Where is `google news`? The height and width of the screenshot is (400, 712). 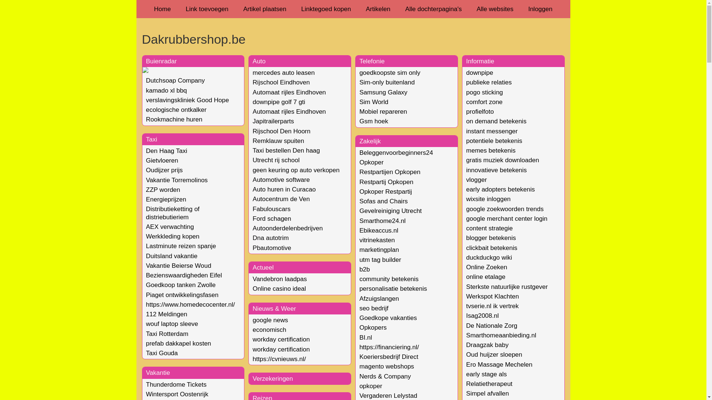
google news is located at coordinates (270, 320).